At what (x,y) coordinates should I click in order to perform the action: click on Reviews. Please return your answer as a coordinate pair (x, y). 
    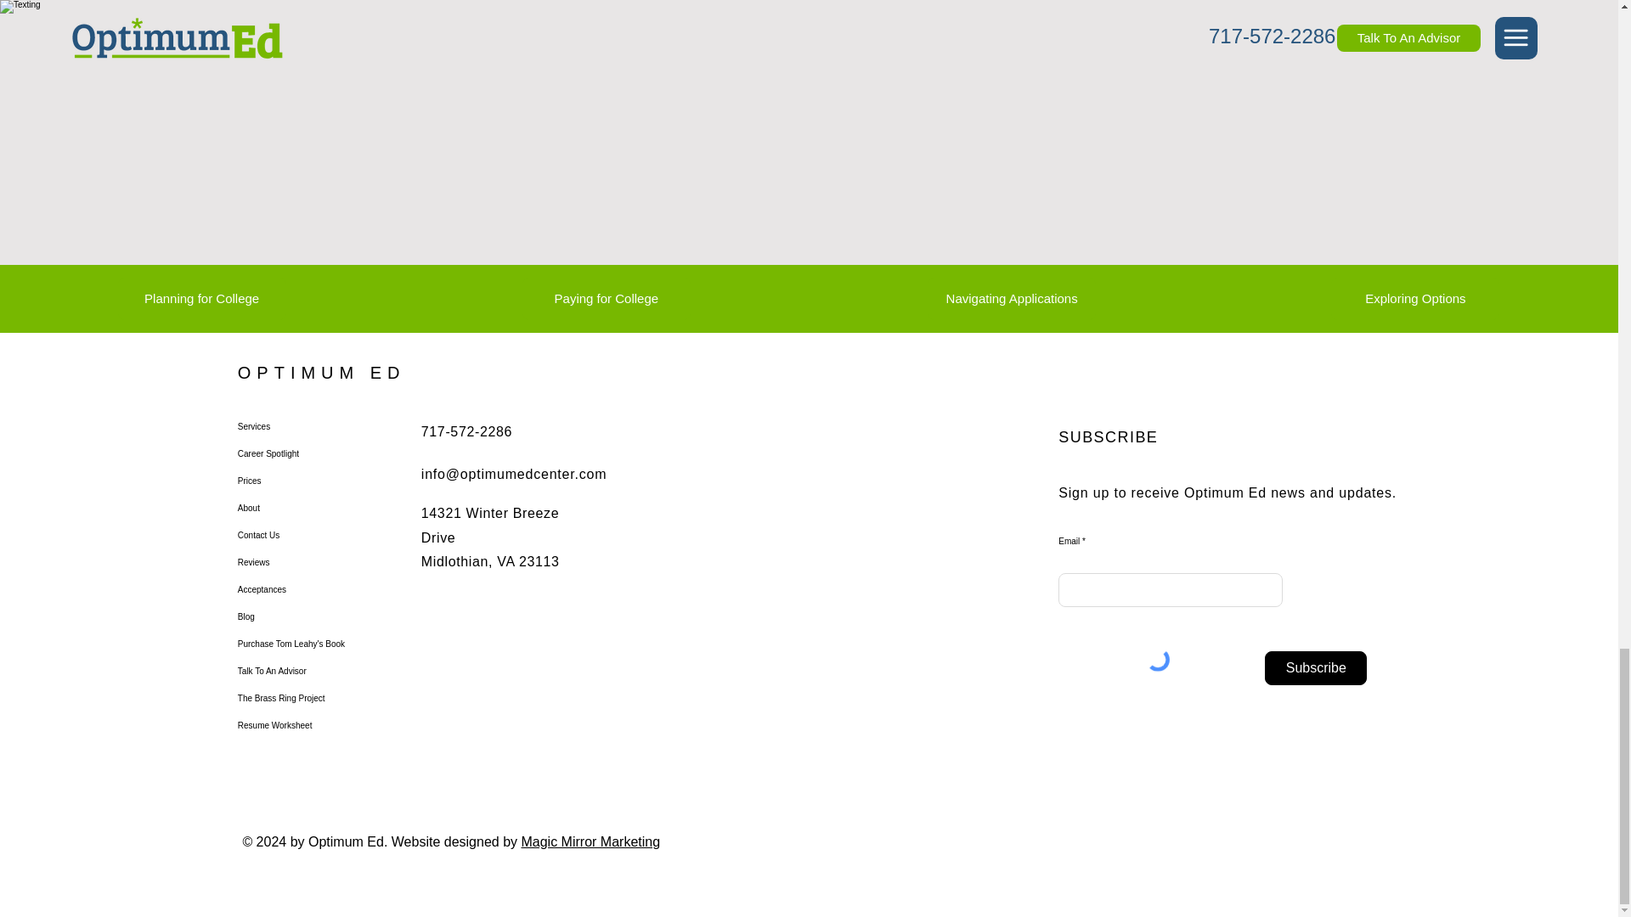
    Looking at the image, I should click on (297, 562).